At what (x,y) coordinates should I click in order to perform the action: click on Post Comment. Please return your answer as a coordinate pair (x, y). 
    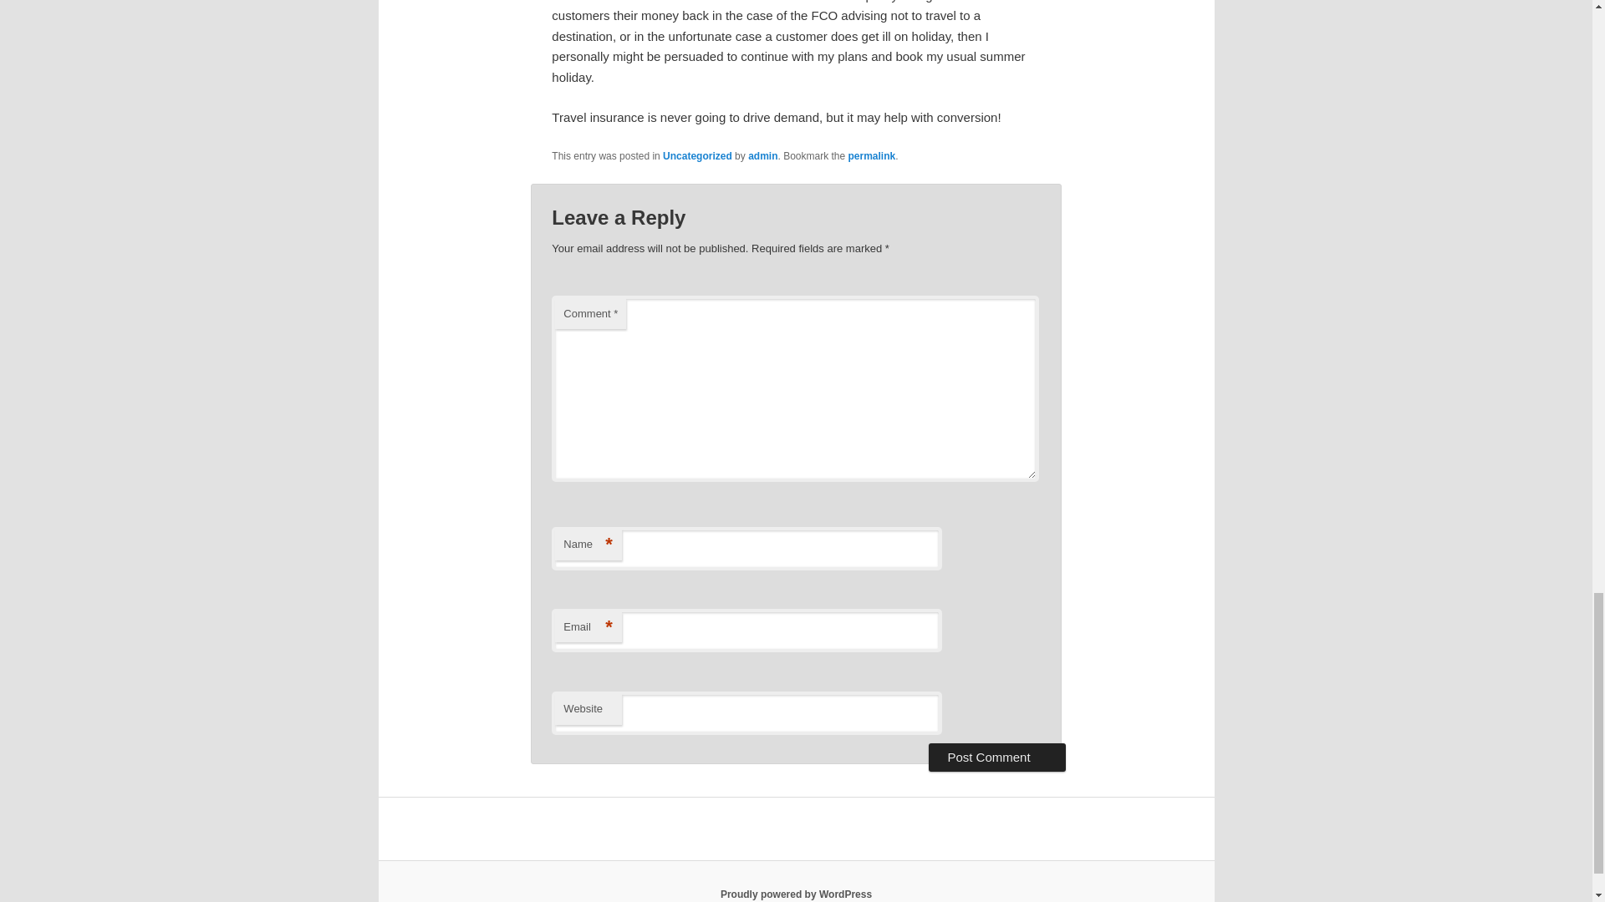
    Looking at the image, I should click on (996, 757).